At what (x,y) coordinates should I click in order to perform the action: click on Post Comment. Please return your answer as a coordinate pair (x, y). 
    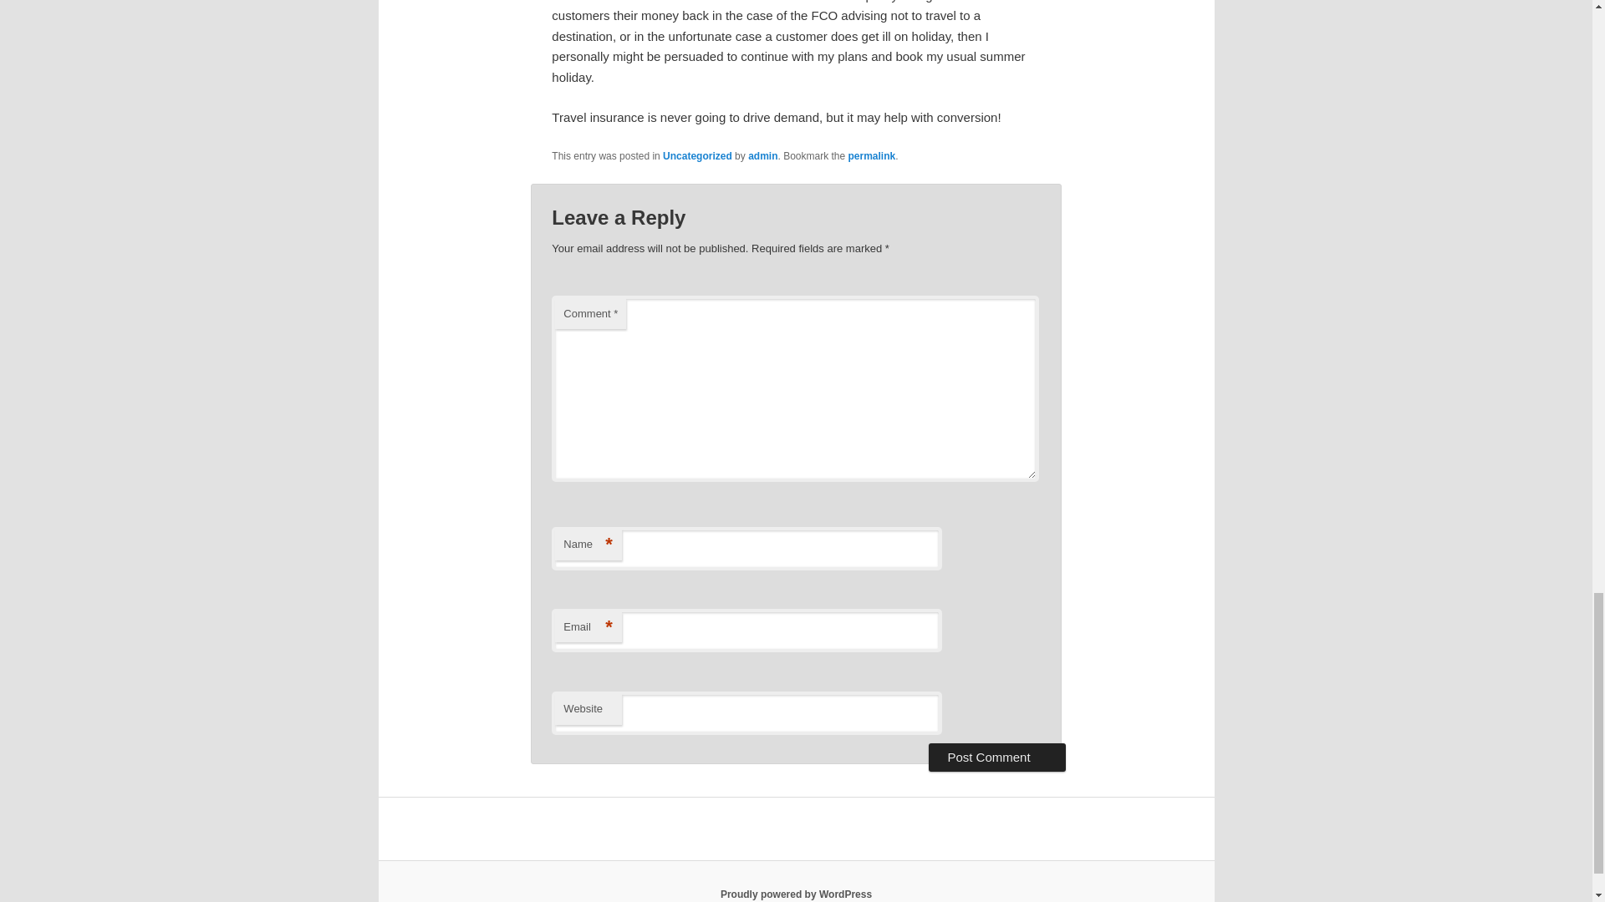
    Looking at the image, I should click on (996, 757).